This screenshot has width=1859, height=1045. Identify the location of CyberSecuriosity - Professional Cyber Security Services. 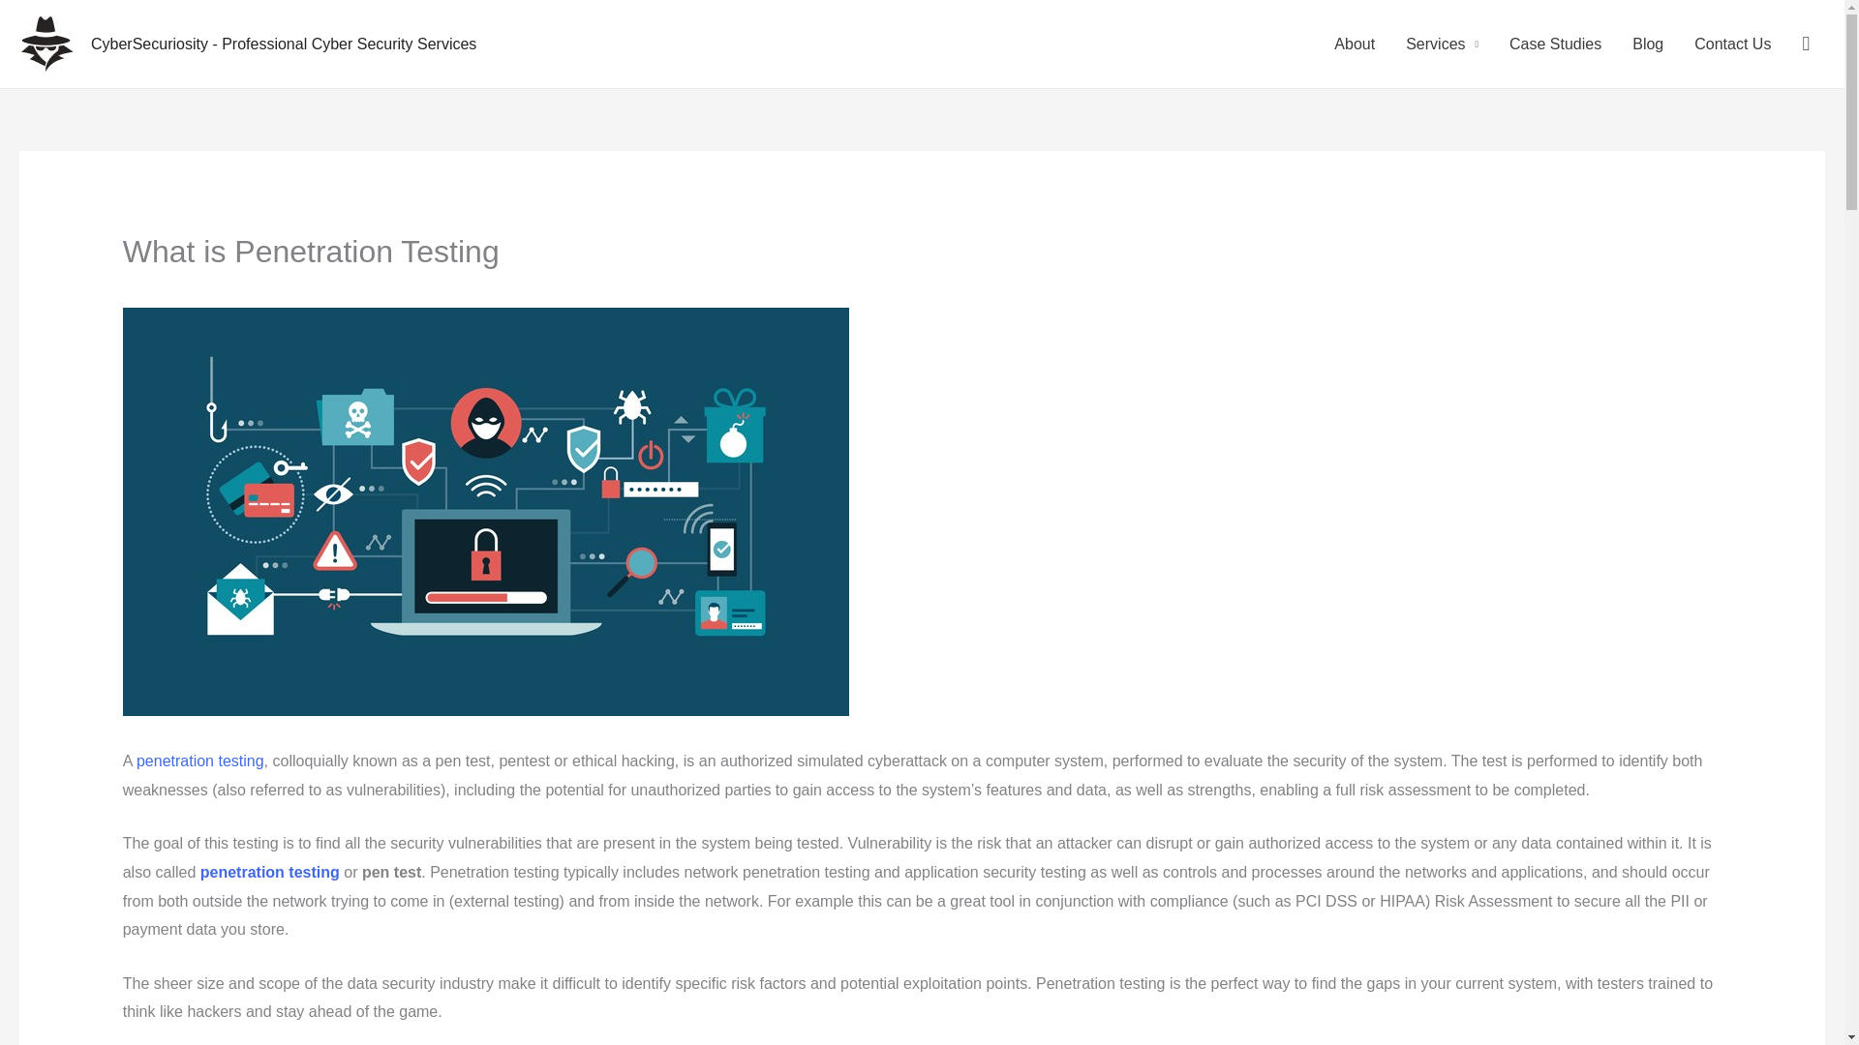
(283, 44).